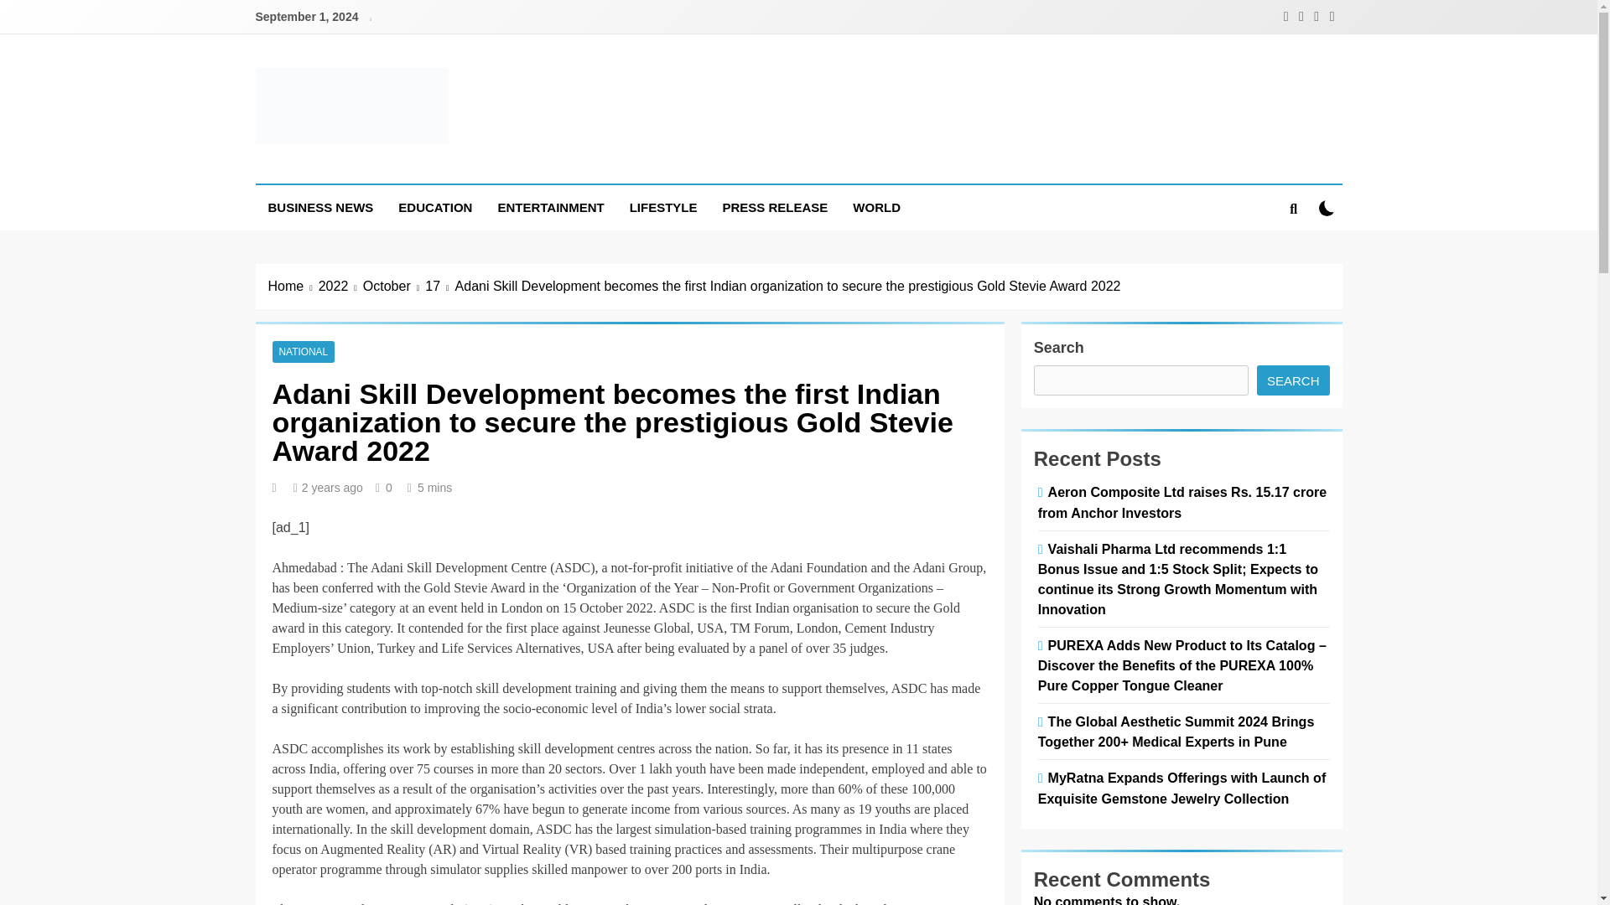 Image resolution: width=1610 pixels, height=905 pixels. I want to click on October, so click(394, 287).